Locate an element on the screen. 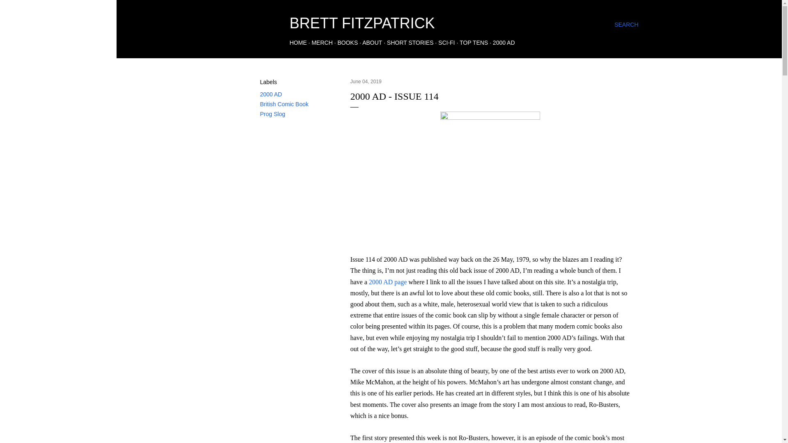 This screenshot has width=788, height=443. BOOKS is located at coordinates (347, 43).